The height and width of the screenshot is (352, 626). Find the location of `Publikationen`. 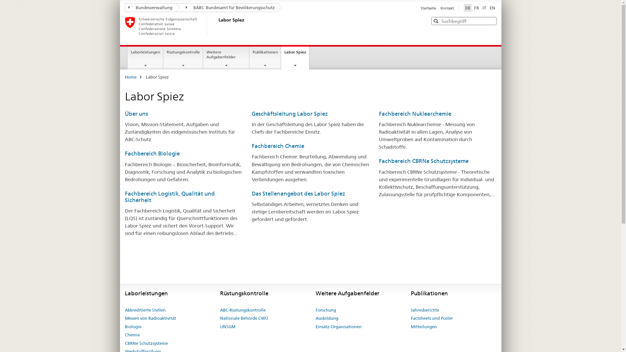

Publikationen is located at coordinates (265, 58).